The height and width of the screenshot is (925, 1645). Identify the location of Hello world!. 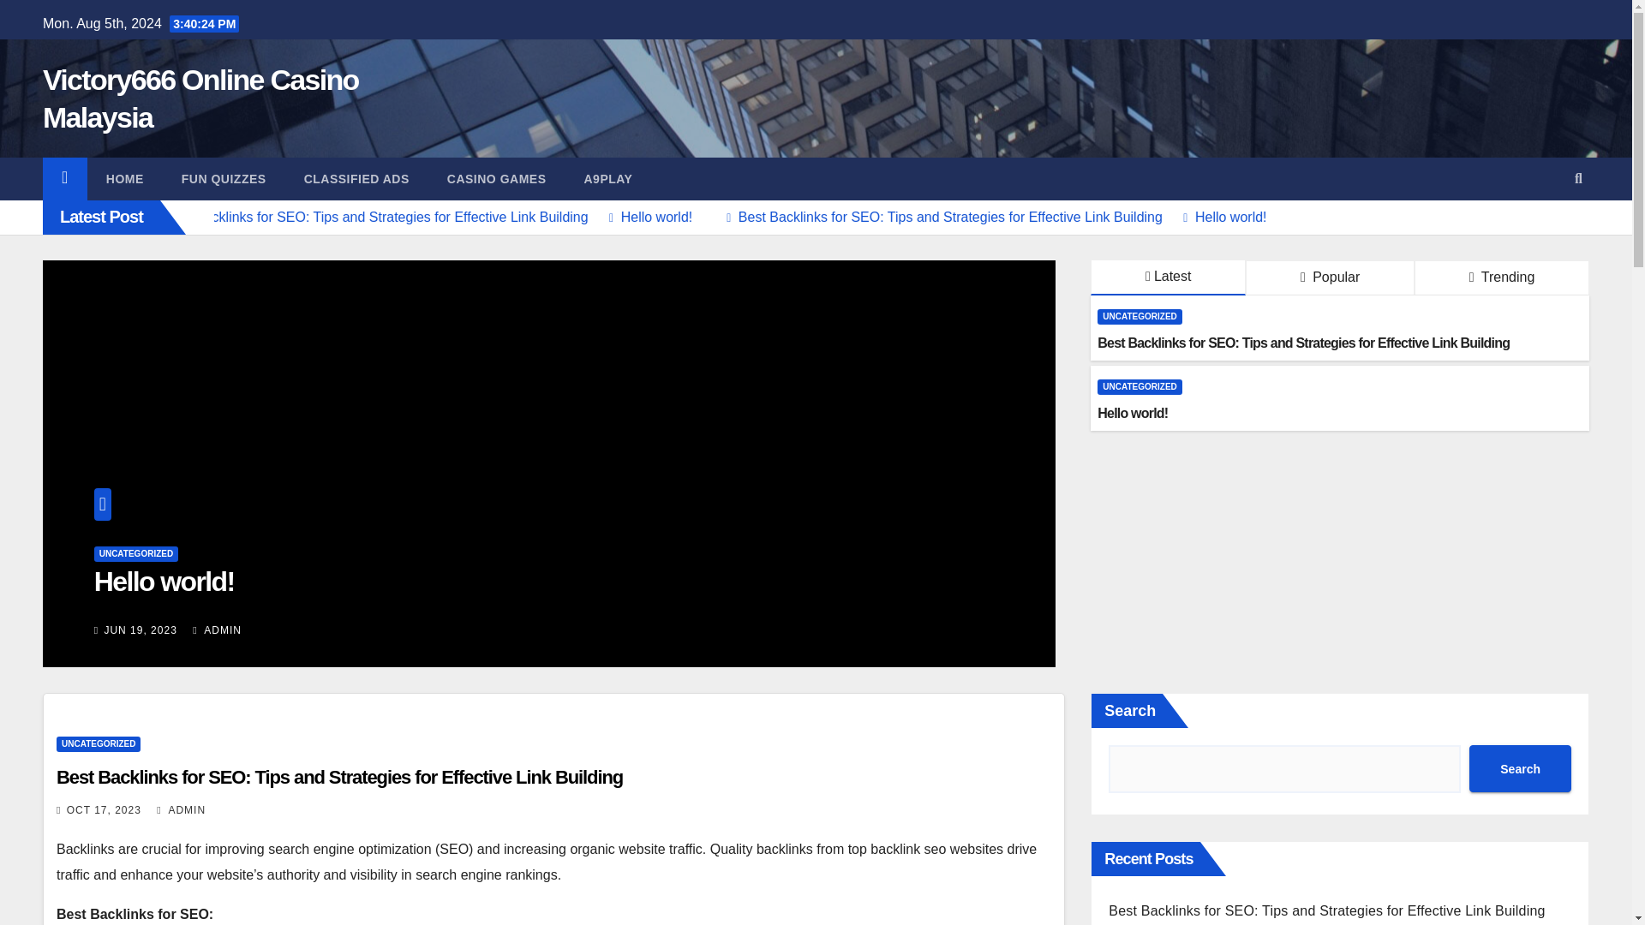
(706, 218).